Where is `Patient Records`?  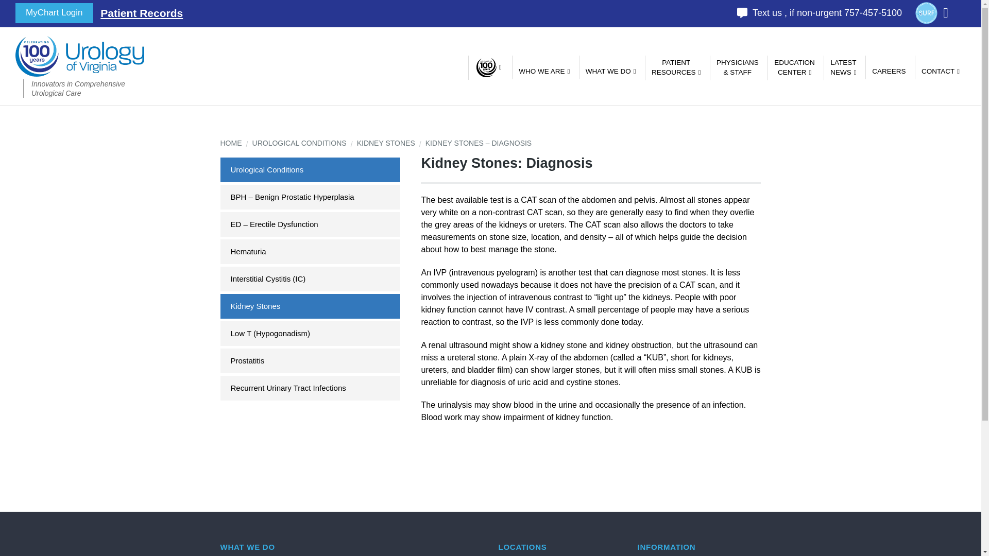 Patient Records is located at coordinates (142, 13).